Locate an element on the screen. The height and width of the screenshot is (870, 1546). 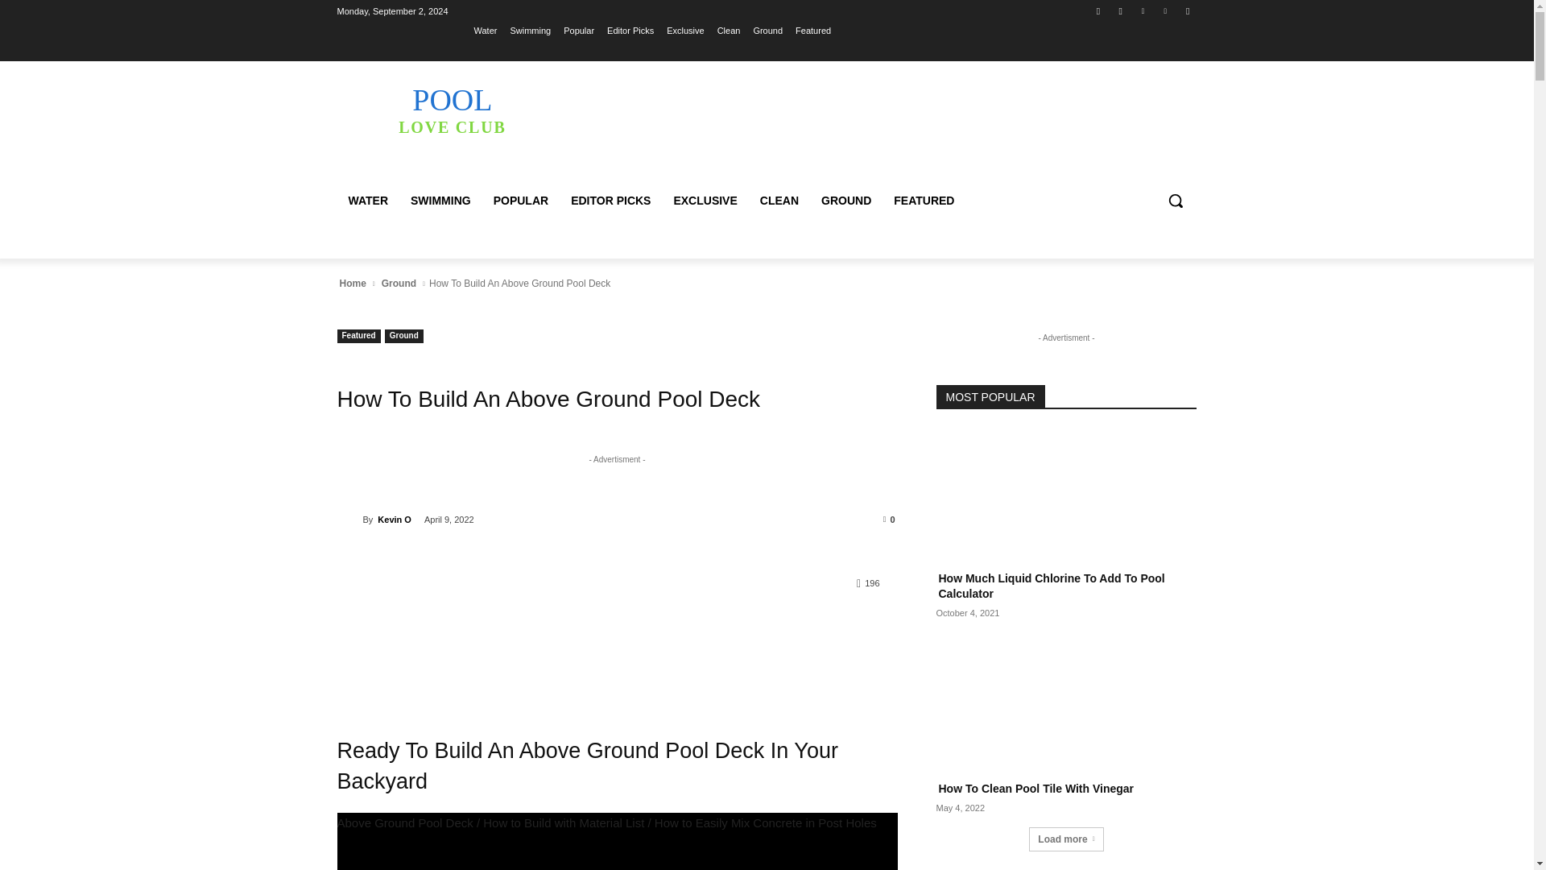
CLEAN is located at coordinates (779, 200).